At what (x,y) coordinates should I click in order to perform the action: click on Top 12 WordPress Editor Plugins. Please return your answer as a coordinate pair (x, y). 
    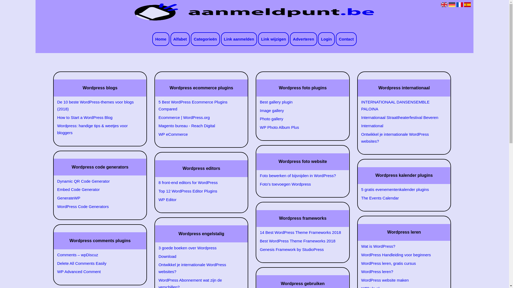
    Looking at the image, I should click on (198, 191).